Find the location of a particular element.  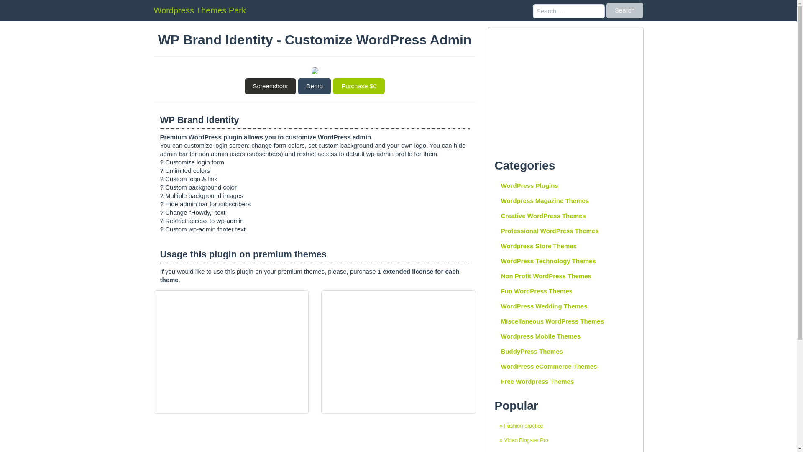

Creative WordPress Themes is located at coordinates (565, 216).